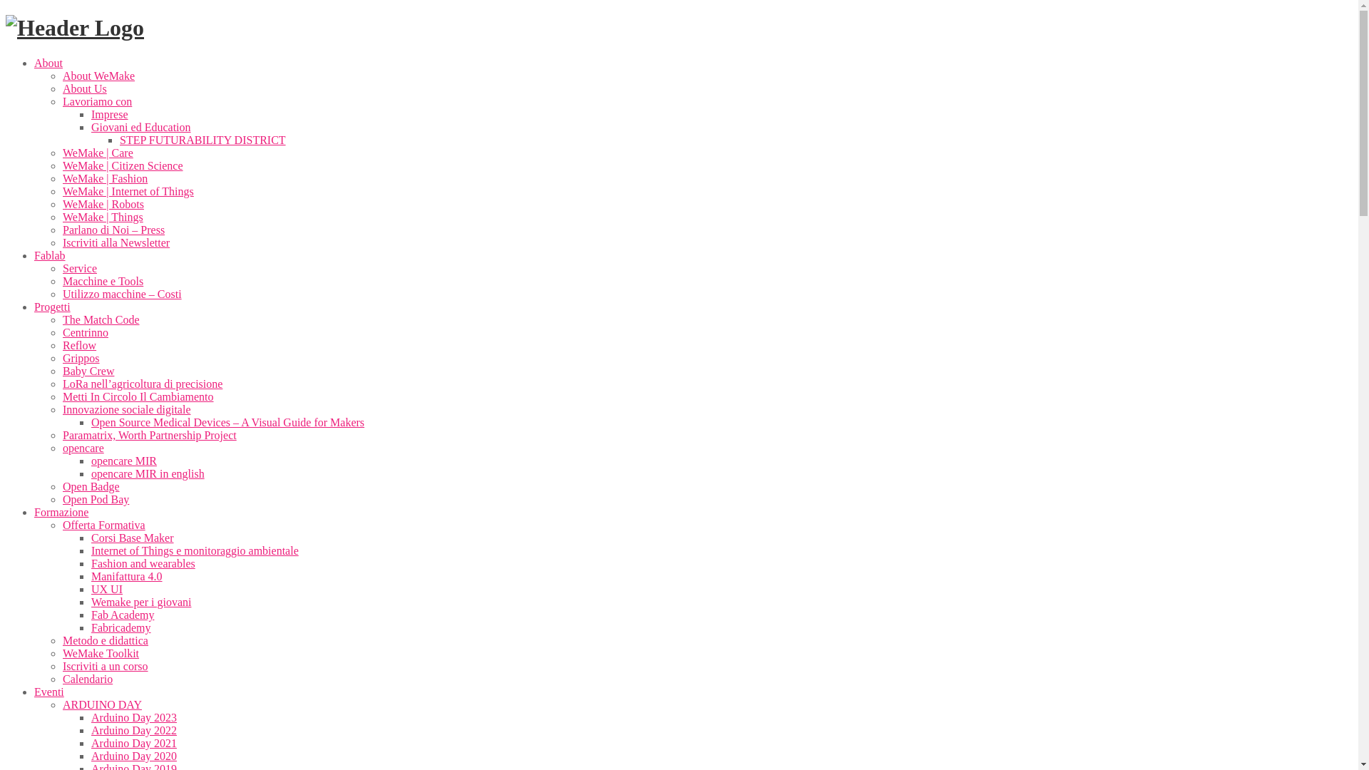 This screenshot has height=770, width=1369. I want to click on Paramatrix, Worth Partnership Project, so click(150, 435).